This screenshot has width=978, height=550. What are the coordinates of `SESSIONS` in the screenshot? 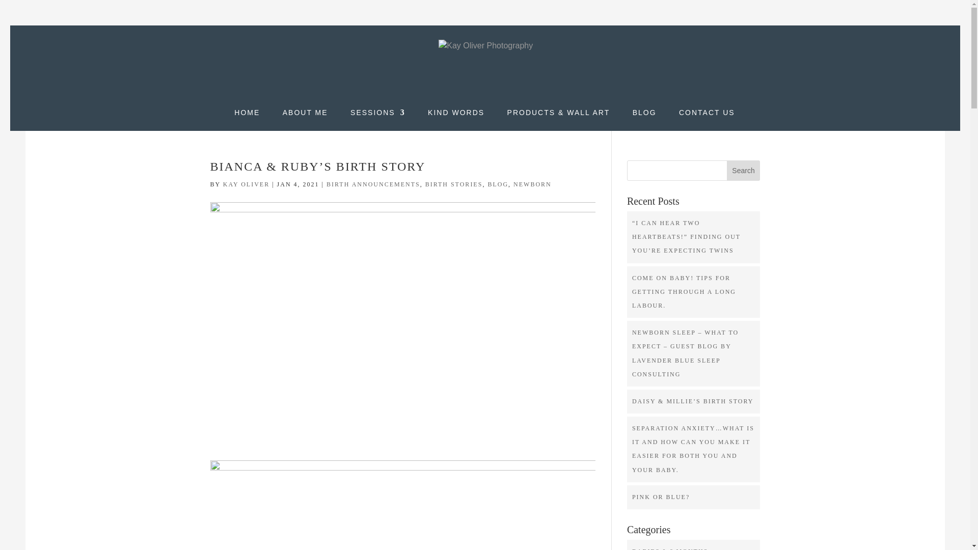 It's located at (378, 120).